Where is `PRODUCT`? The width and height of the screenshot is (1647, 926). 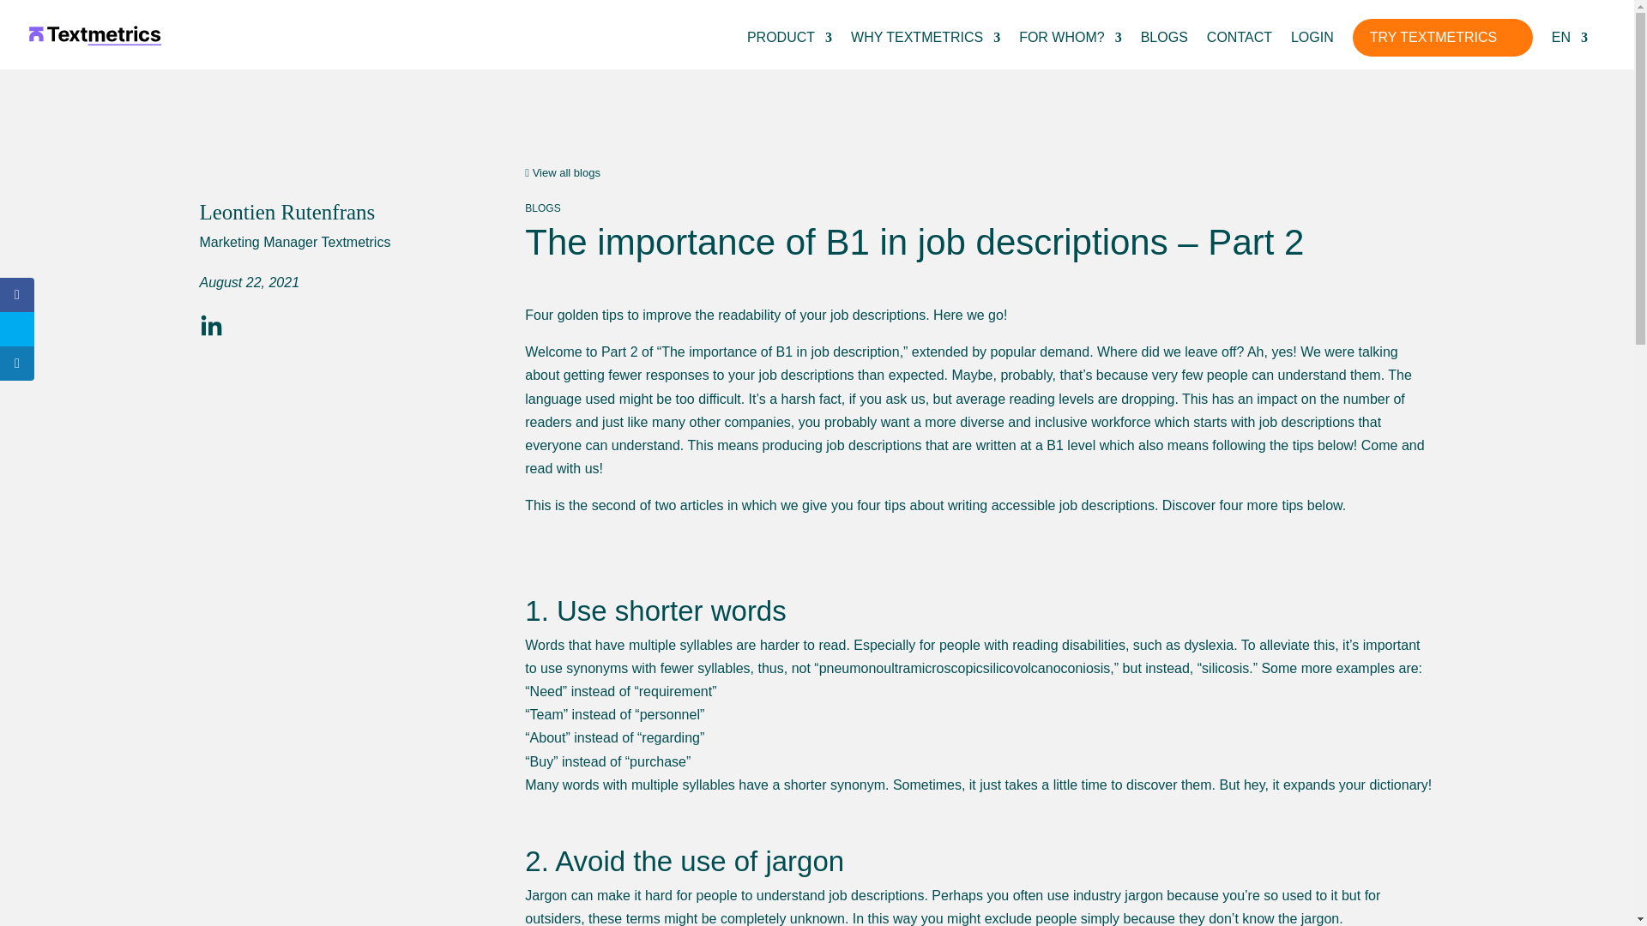
PRODUCT is located at coordinates (789, 50).